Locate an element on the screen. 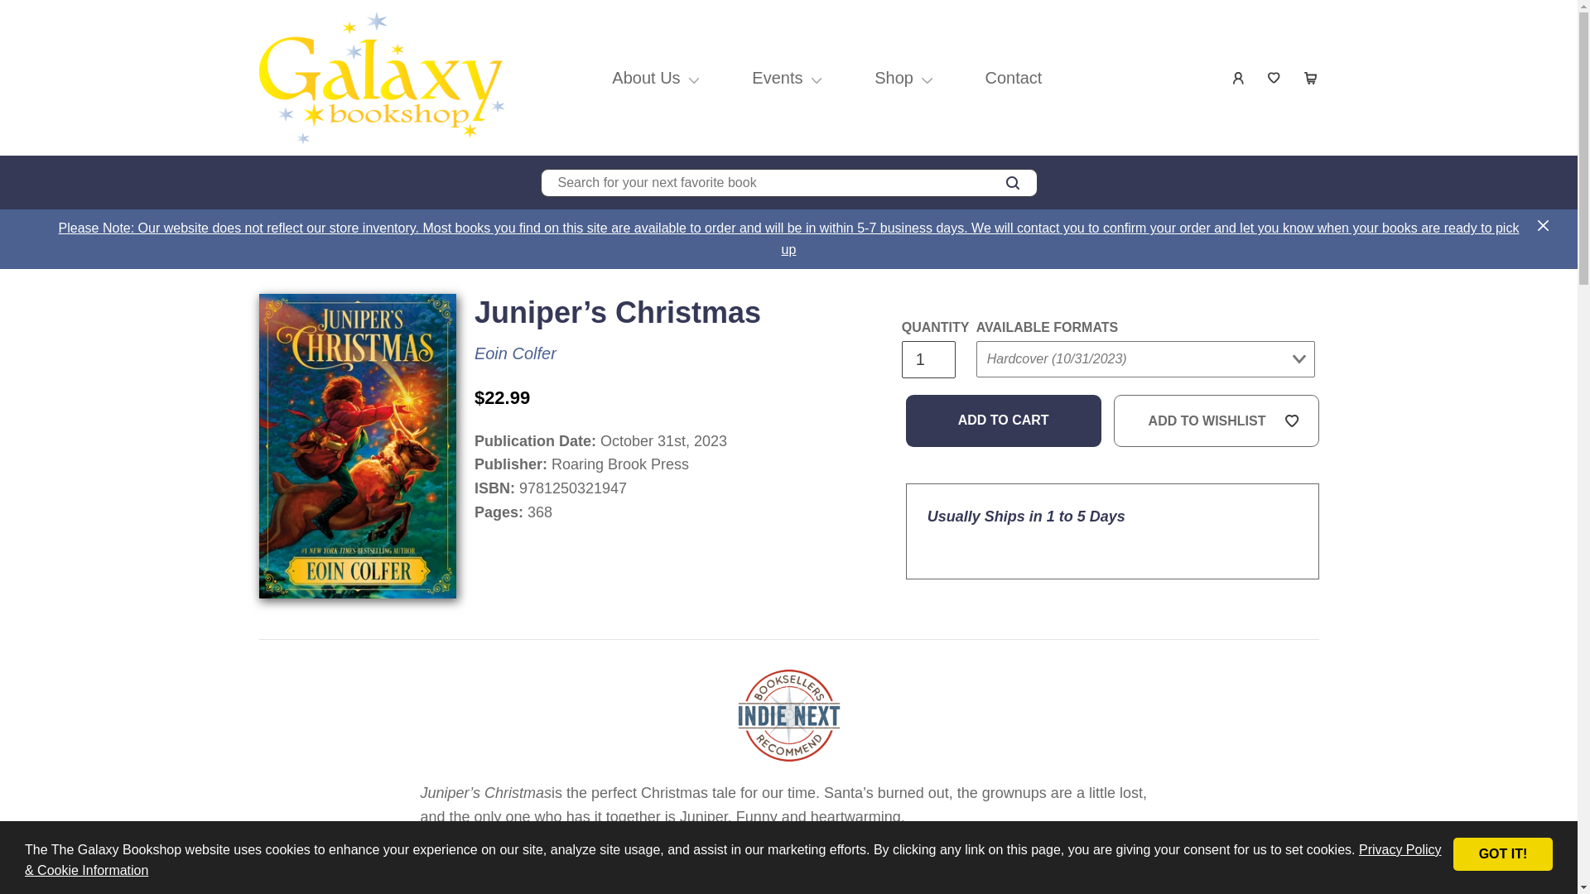  Add to cart is located at coordinates (1004, 421).